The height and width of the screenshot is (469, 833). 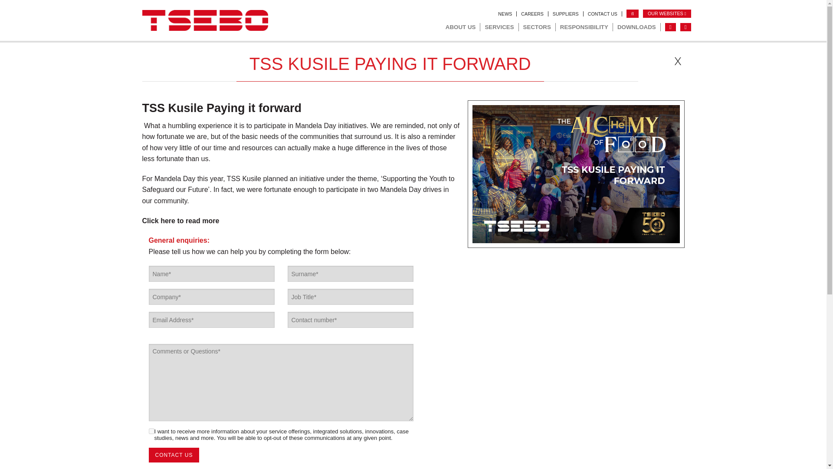 What do you see at coordinates (566, 13) in the screenshot?
I see `SUPPLIERS` at bounding box center [566, 13].